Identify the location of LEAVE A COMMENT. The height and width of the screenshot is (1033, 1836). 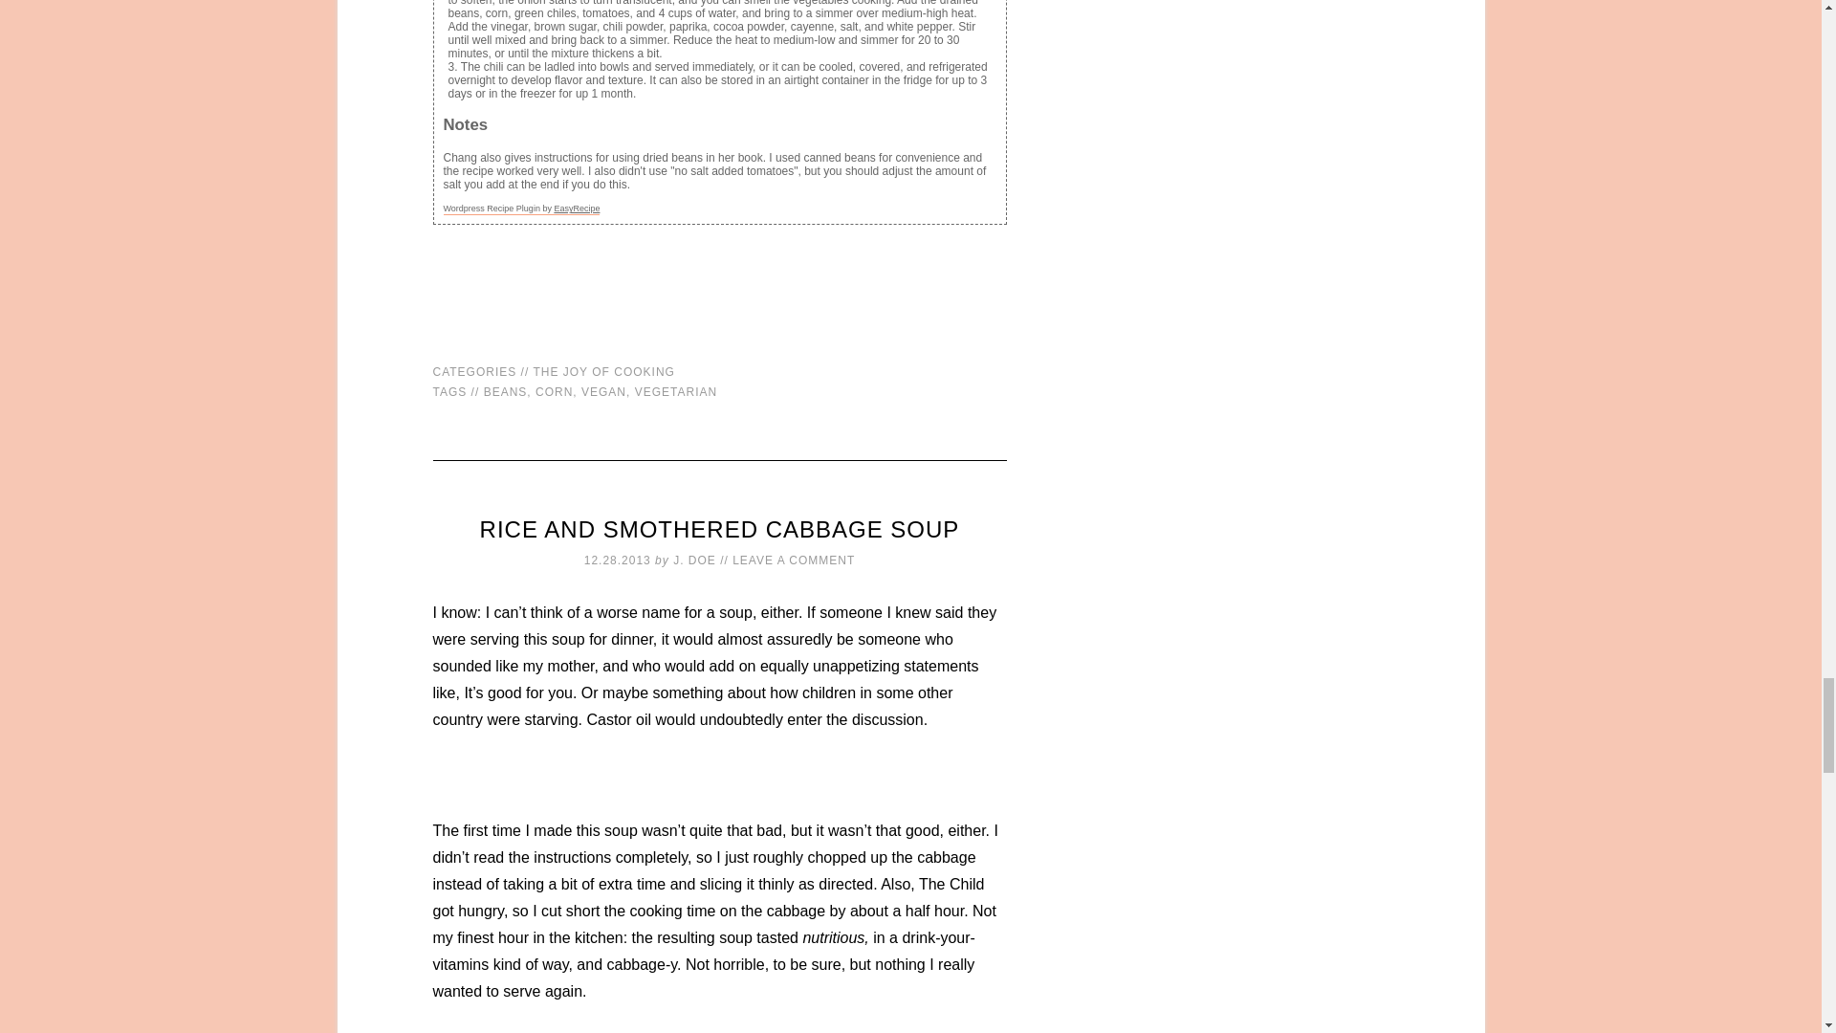
(794, 560).